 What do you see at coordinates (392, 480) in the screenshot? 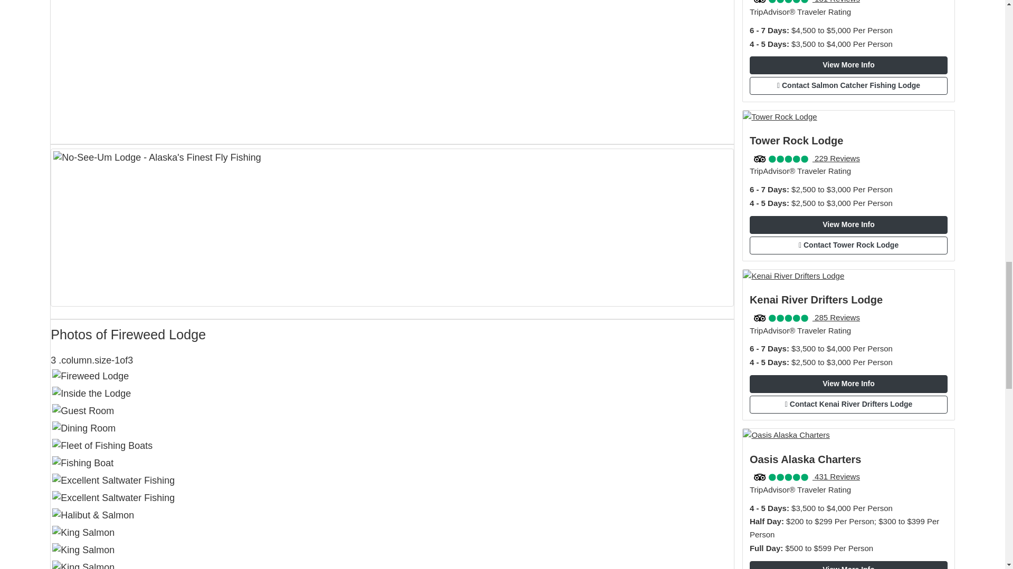
I see `Excellent Saltwater Fishing` at bounding box center [392, 480].